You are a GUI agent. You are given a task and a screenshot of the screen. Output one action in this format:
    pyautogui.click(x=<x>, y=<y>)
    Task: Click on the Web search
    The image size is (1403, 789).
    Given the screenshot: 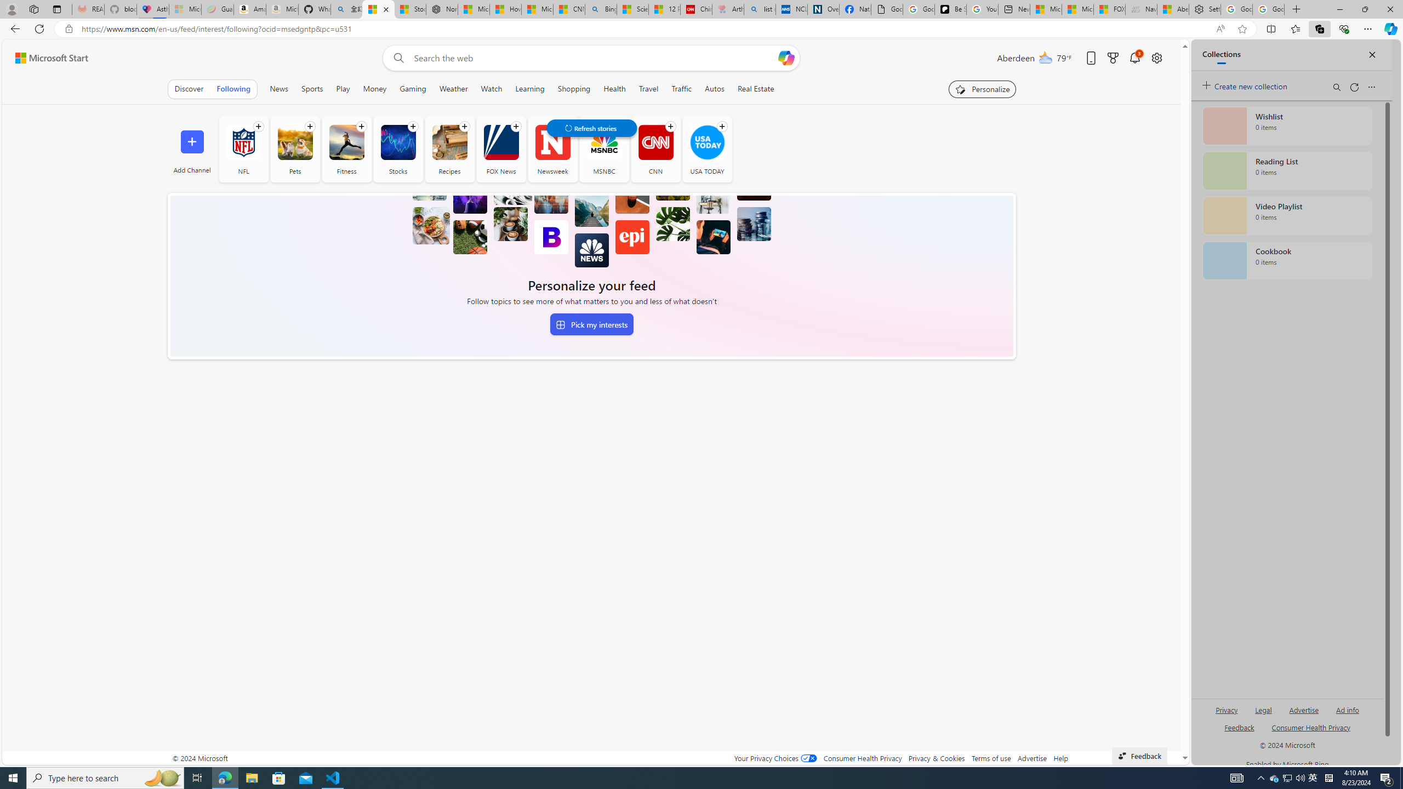 What is the action you would take?
    pyautogui.click(x=397, y=58)
    